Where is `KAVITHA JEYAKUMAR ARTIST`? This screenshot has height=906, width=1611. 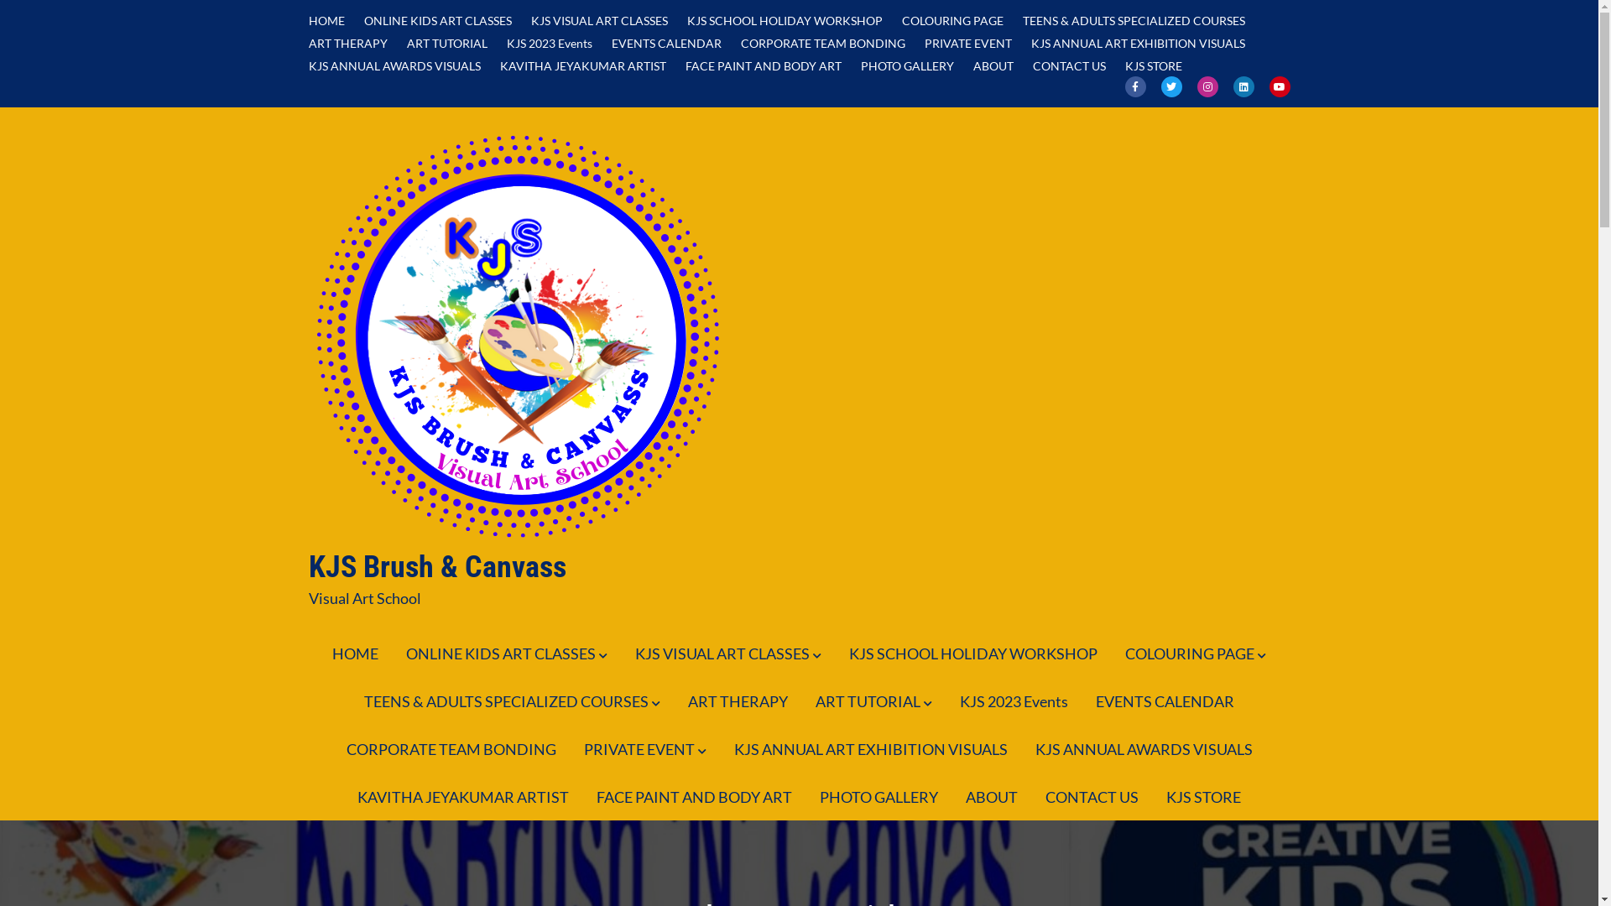 KAVITHA JEYAKUMAR ARTIST is located at coordinates (463, 797).